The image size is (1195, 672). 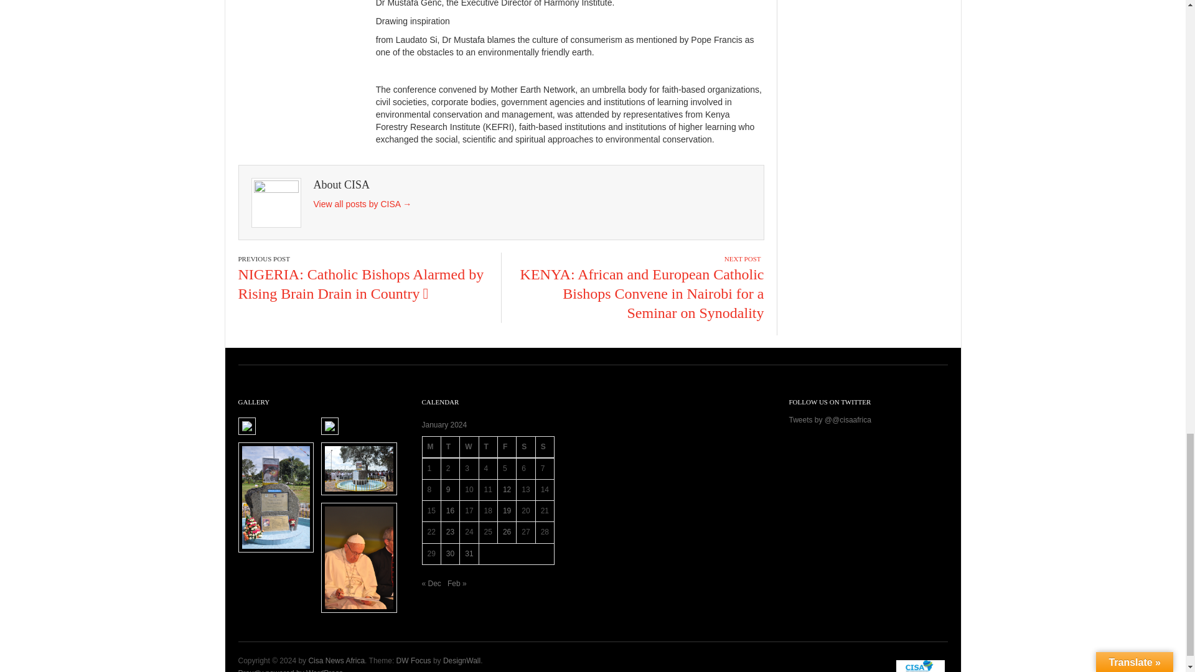 What do you see at coordinates (414, 661) in the screenshot?
I see `WordPress News Theme` at bounding box center [414, 661].